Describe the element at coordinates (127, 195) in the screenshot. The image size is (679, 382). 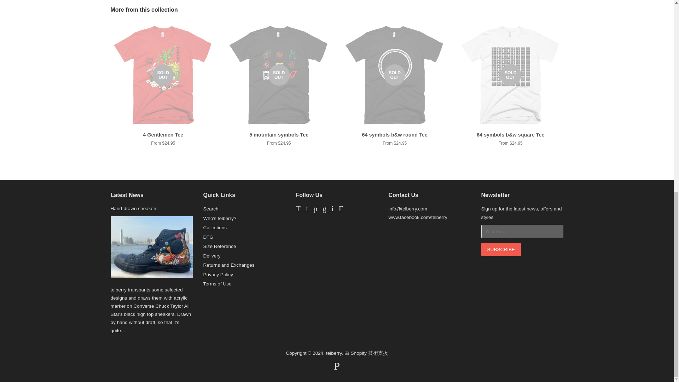
I see `Latest News` at that location.